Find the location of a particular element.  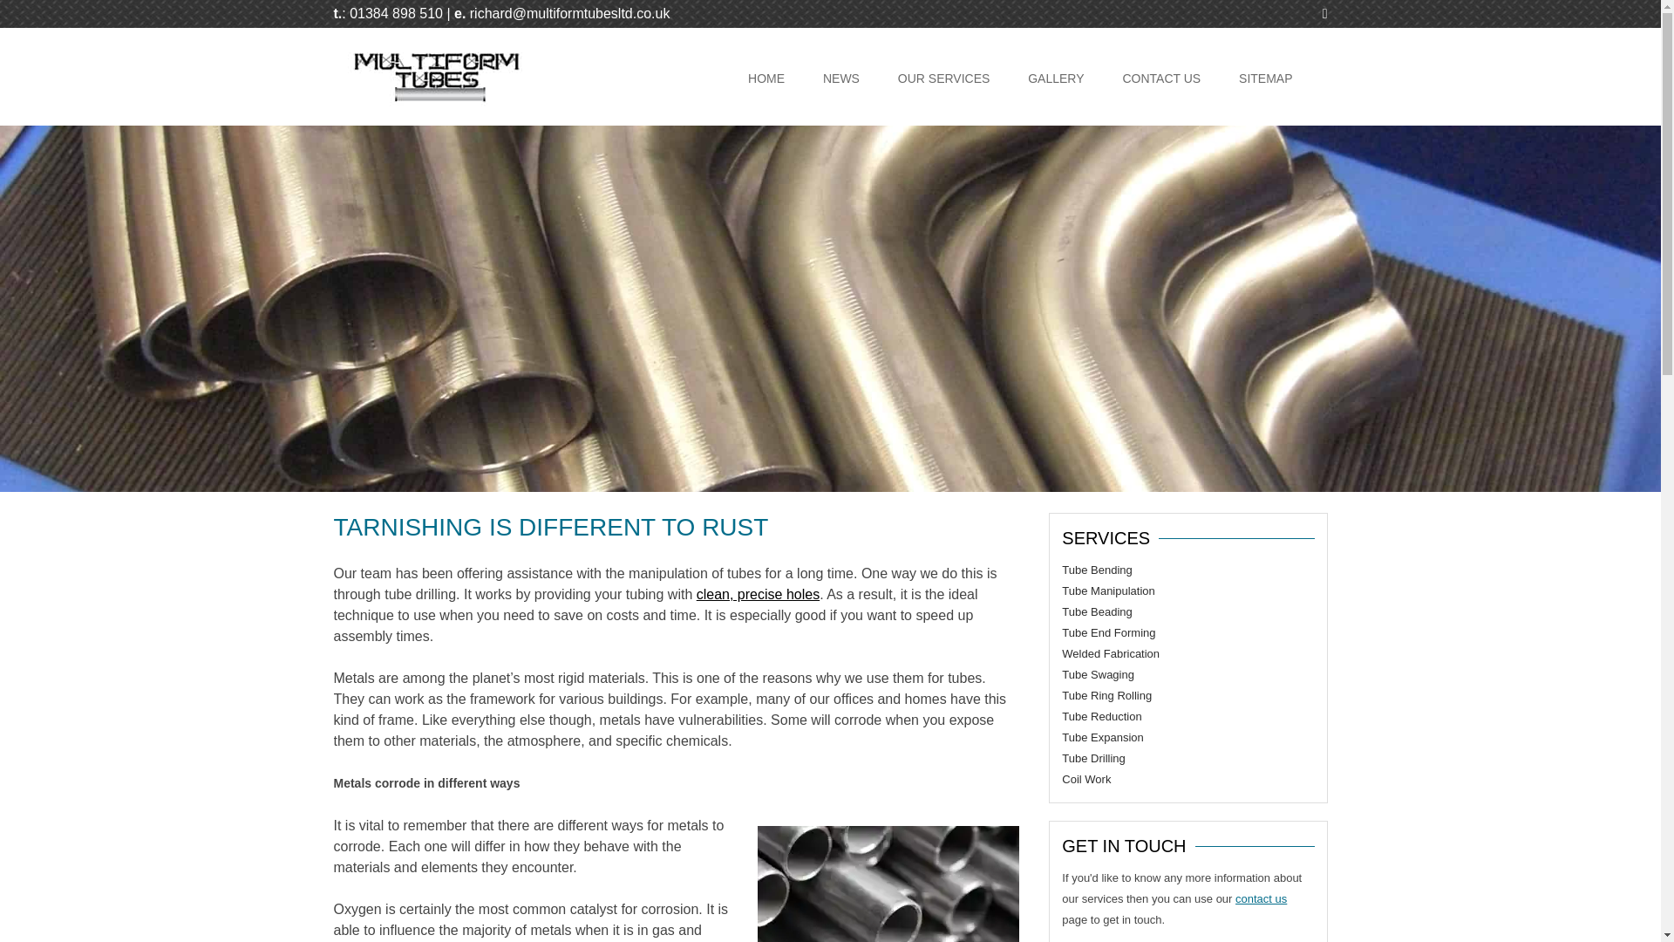

CONTACT US is located at coordinates (1160, 78).